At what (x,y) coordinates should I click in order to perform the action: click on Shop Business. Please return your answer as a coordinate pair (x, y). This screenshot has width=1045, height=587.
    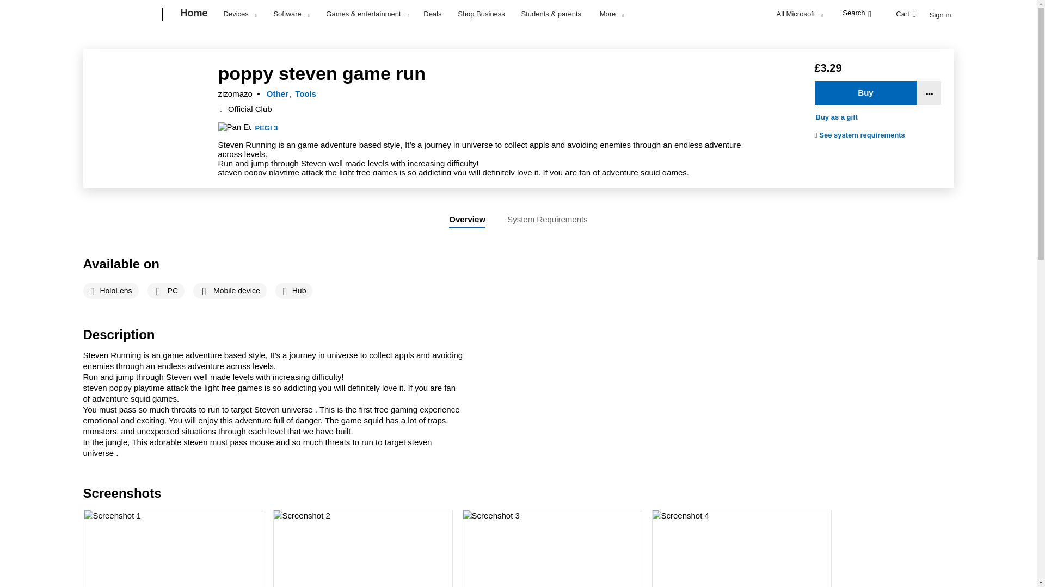
    Looking at the image, I should click on (481, 13).